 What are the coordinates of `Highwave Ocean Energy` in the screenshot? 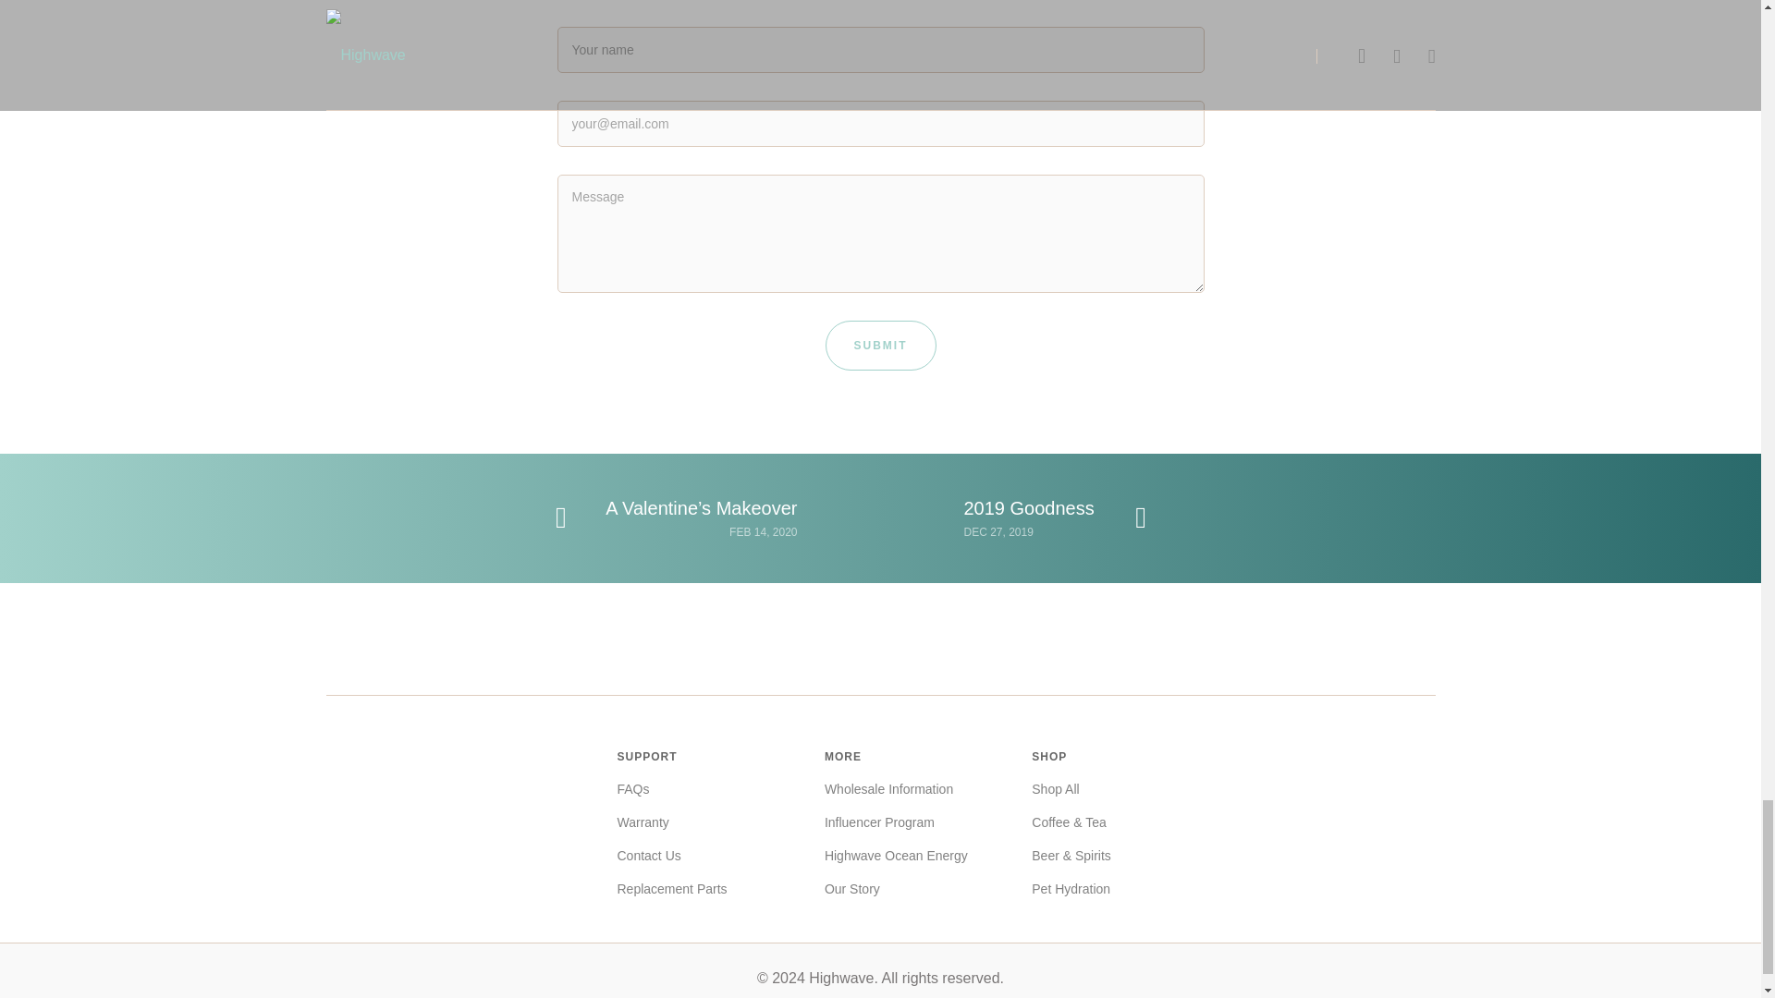 It's located at (896, 855).